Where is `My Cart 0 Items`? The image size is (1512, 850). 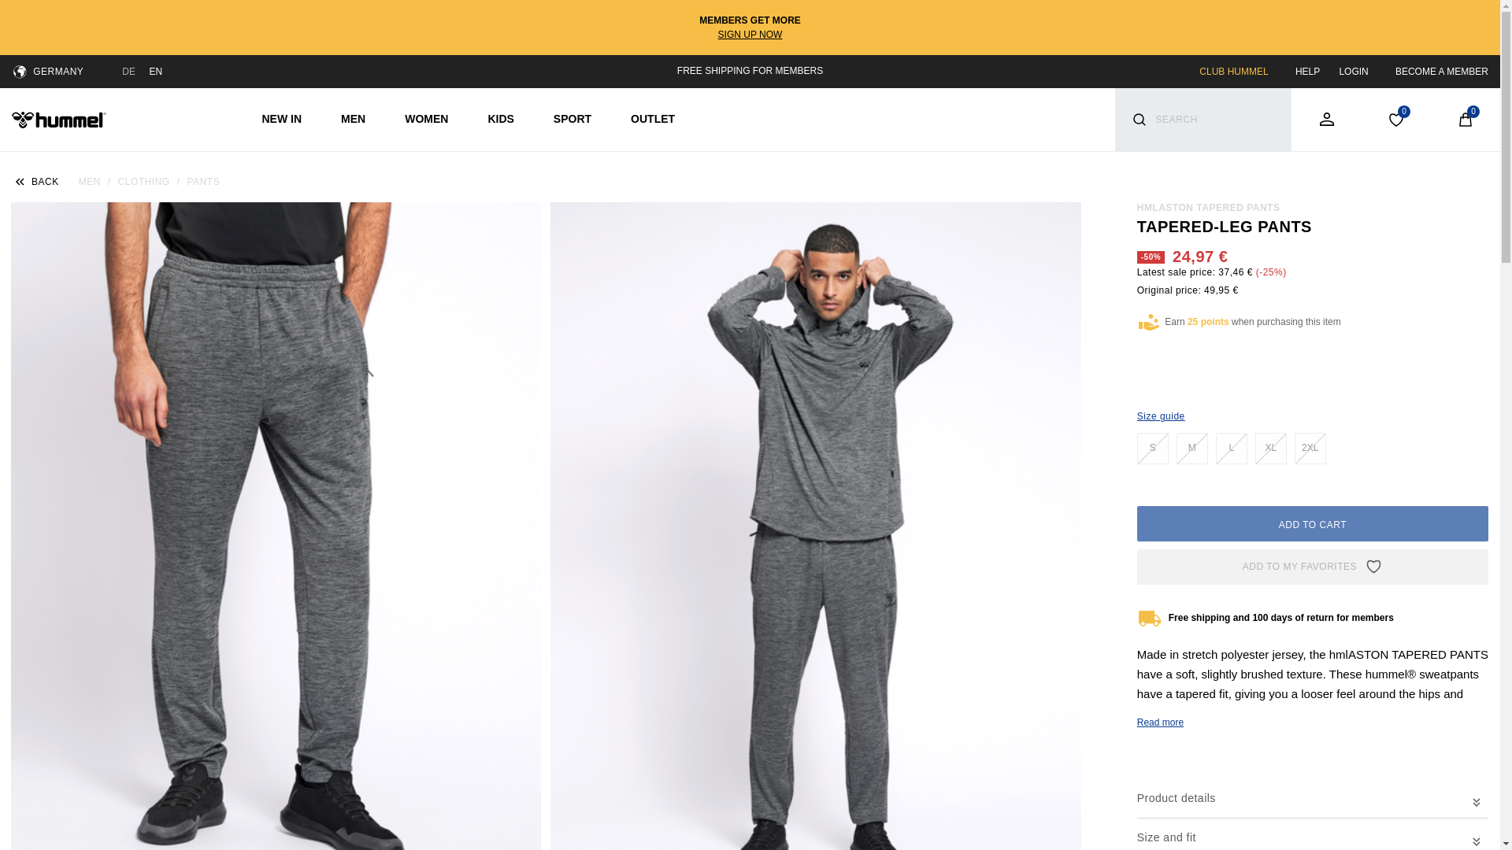
My Cart 0 Items is located at coordinates (1465, 120).